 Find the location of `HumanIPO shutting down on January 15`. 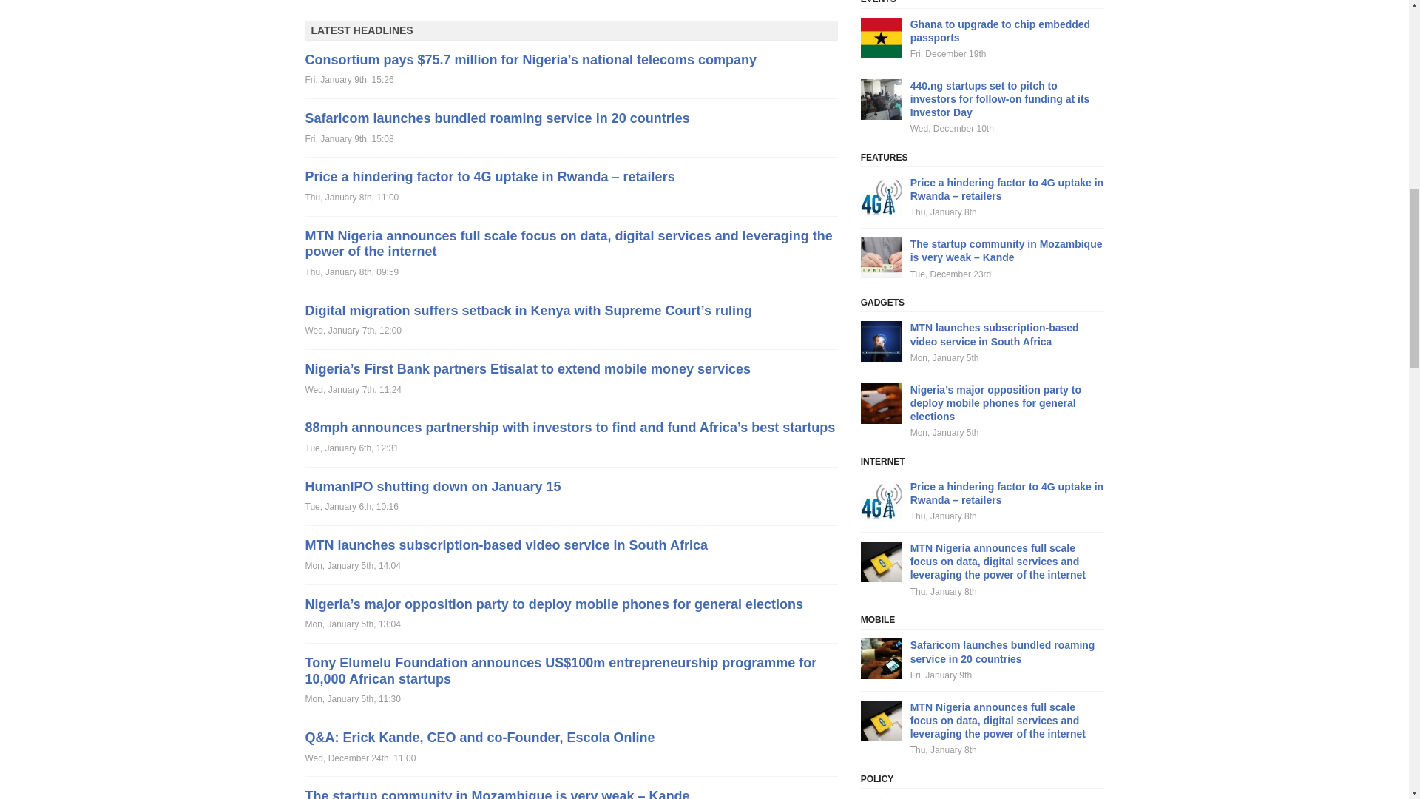

HumanIPO shutting down on January 15 is located at coordinates (433, 487).